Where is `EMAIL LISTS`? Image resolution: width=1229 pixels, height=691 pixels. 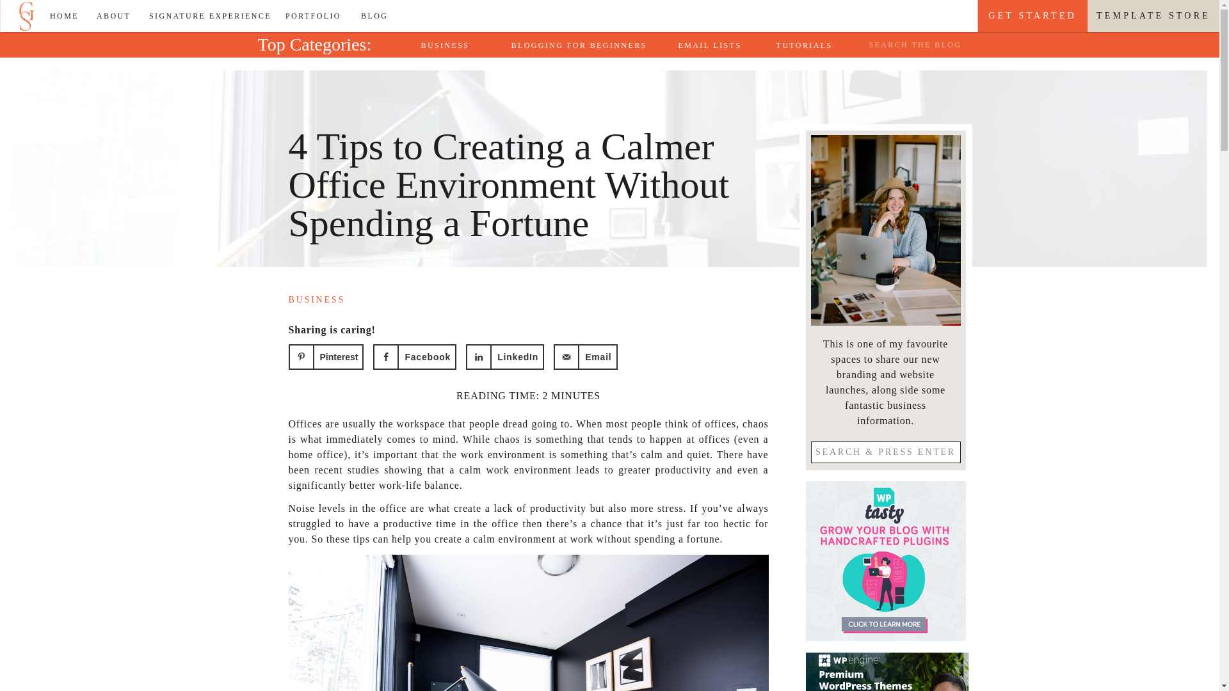 EMAIL LISTS is located at coordinates (713, 45).